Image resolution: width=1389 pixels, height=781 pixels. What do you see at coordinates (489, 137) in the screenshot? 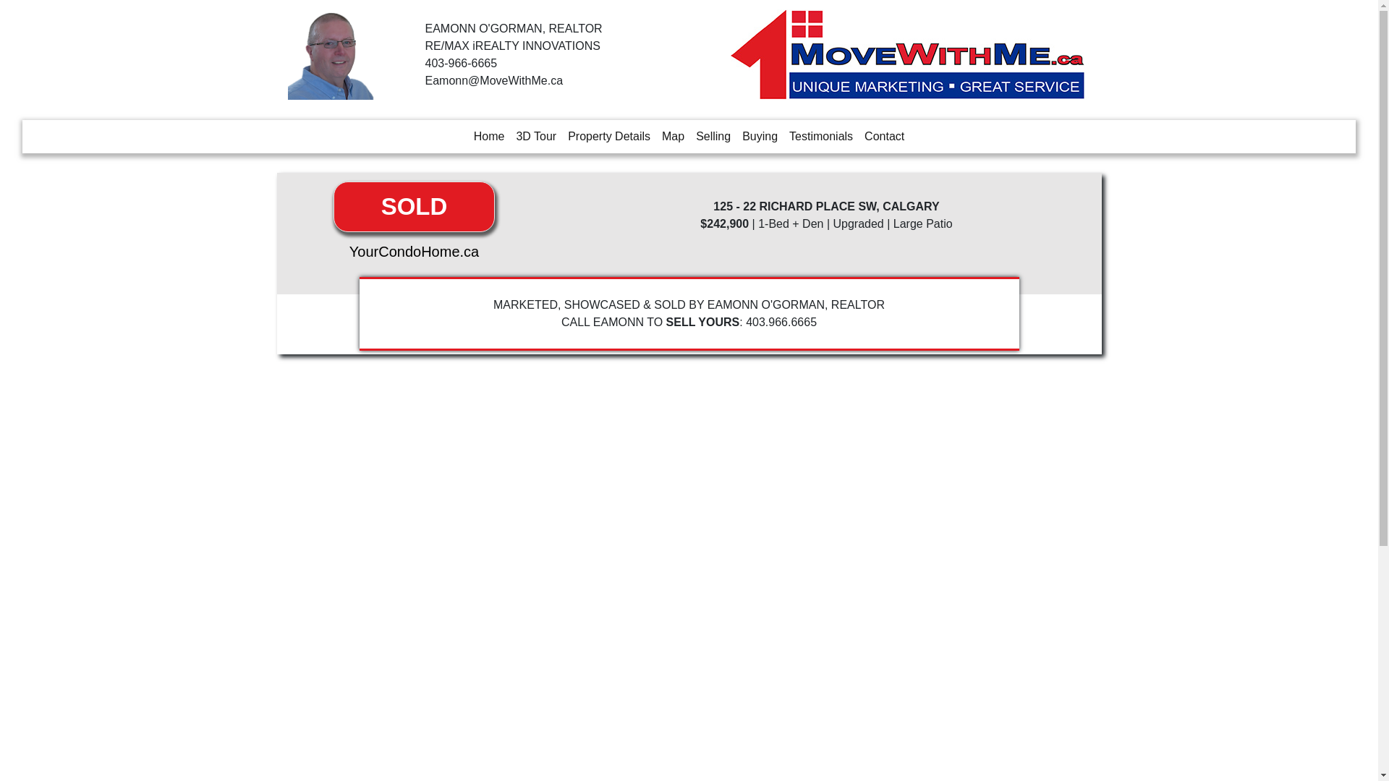
I see `Home` at bounding box center [489, 137].